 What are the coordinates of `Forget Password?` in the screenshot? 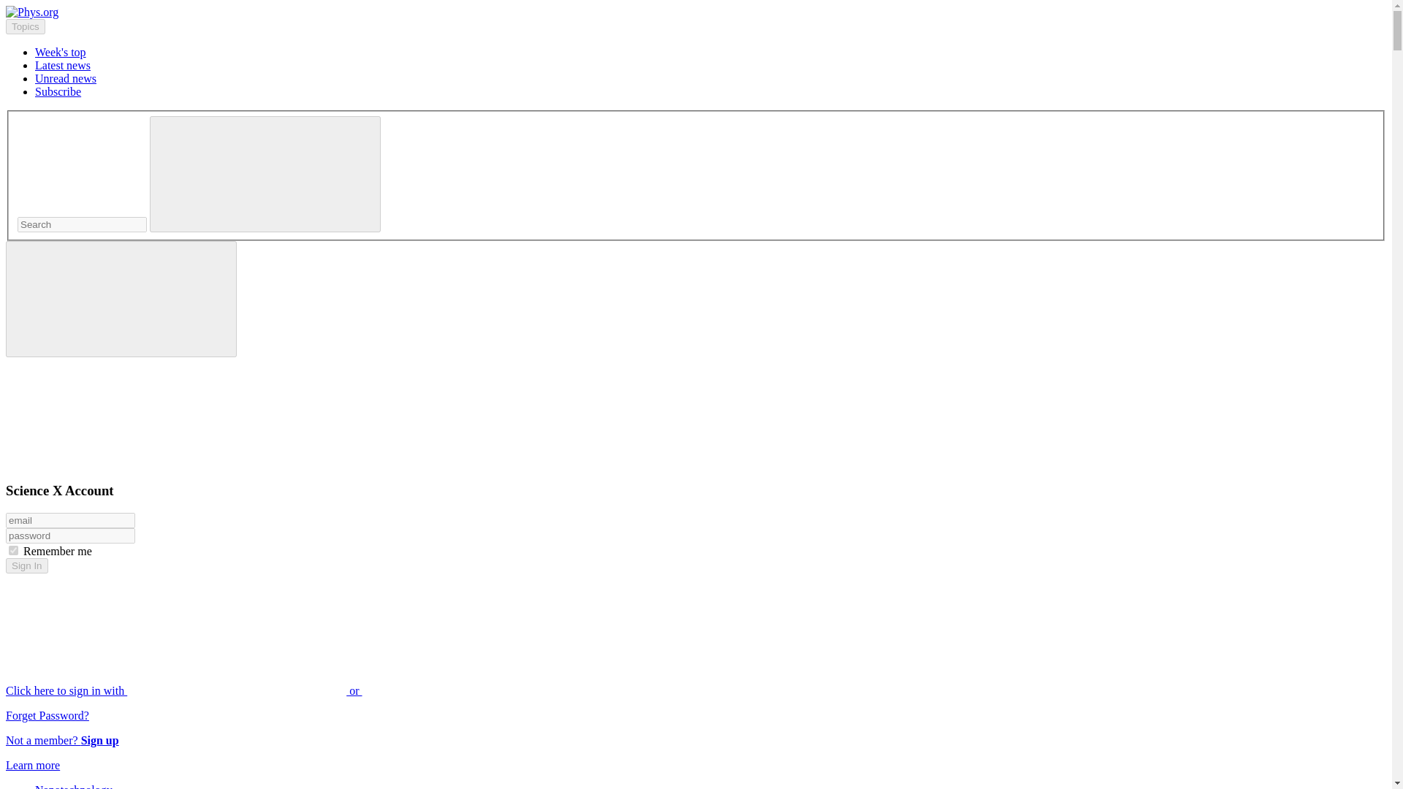 It's located at (47, 715).